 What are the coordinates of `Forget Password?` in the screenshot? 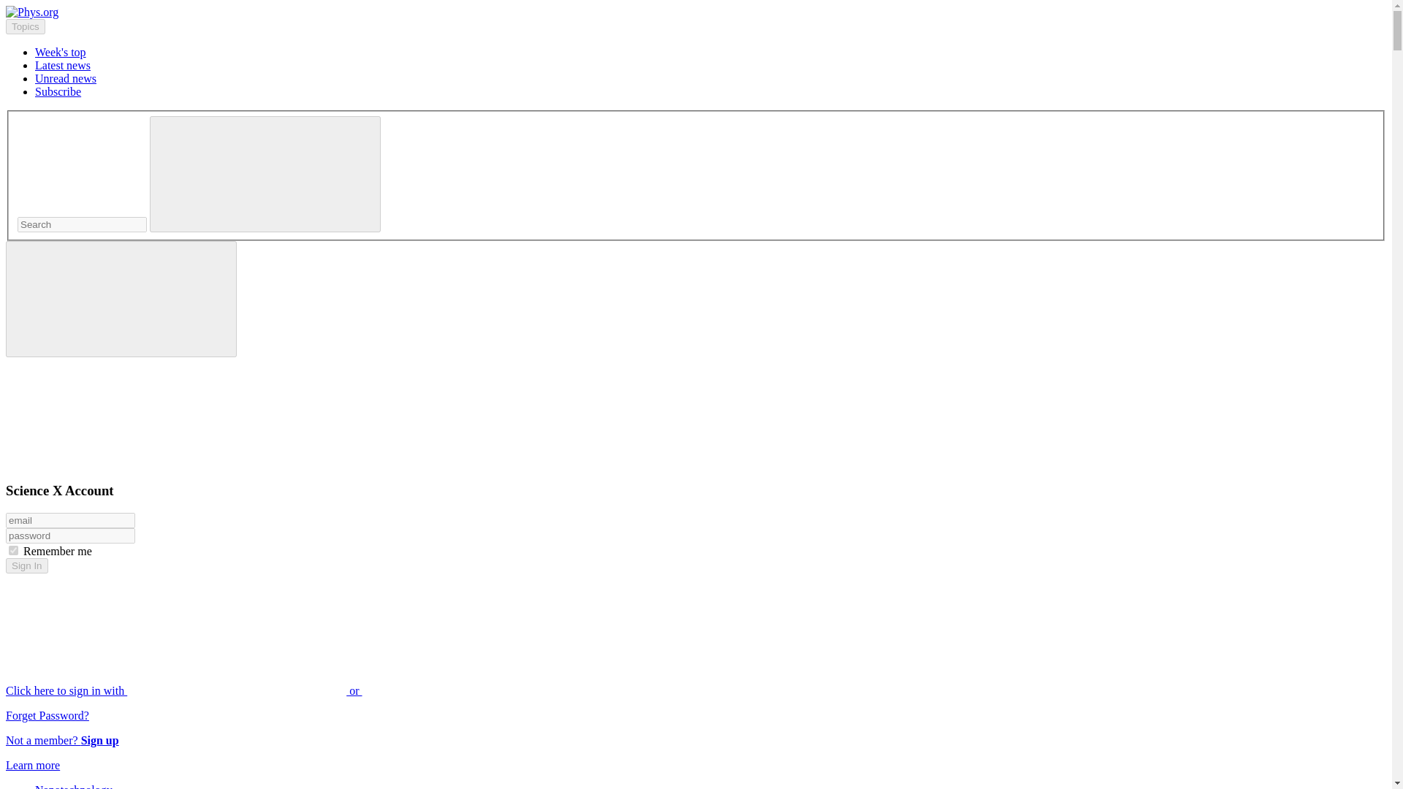 It's located at (47, 715).